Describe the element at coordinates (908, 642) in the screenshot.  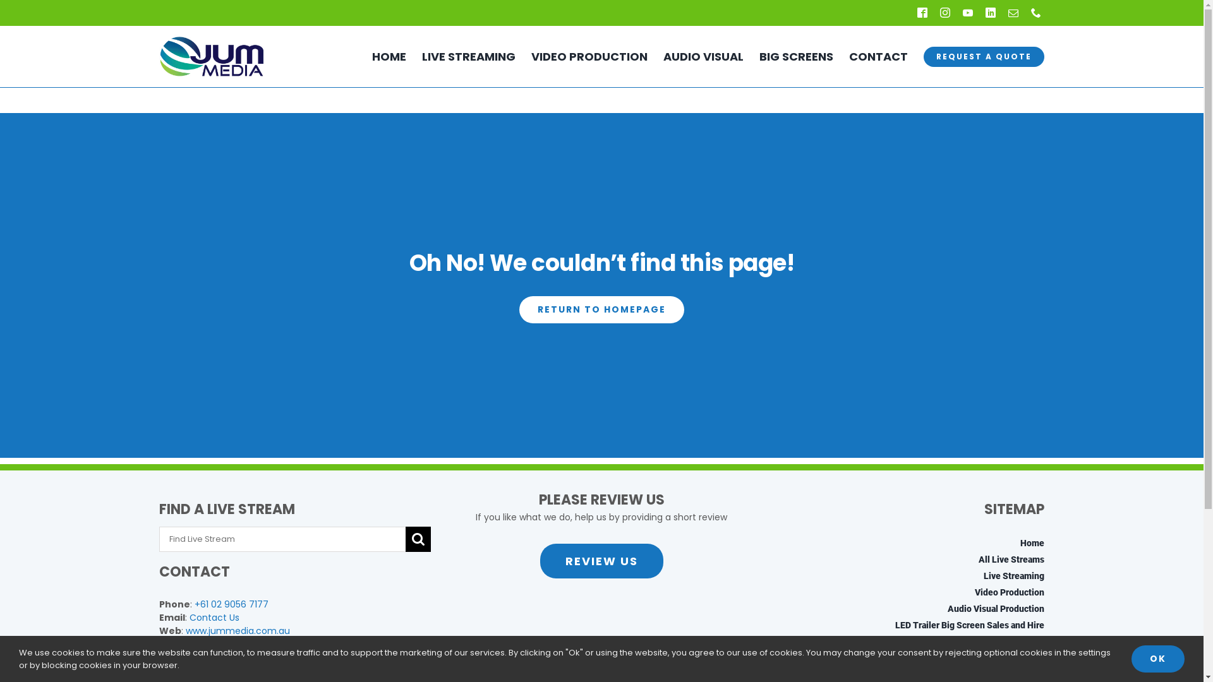
I see `Audio Visual Installation` at that location.